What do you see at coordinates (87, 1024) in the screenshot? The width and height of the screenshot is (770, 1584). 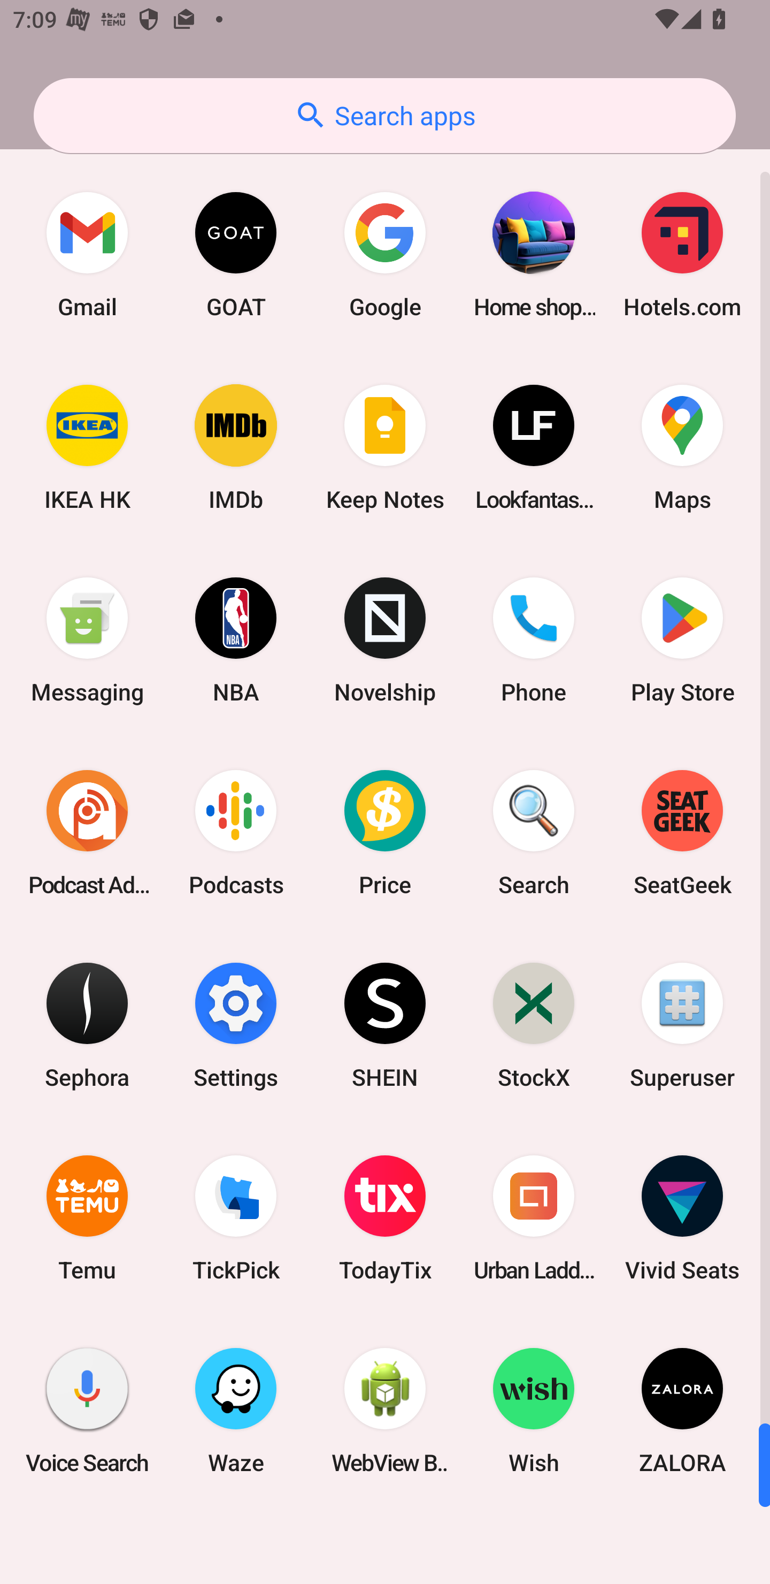 I see `Sephora` at bounding box center [87, 1024].